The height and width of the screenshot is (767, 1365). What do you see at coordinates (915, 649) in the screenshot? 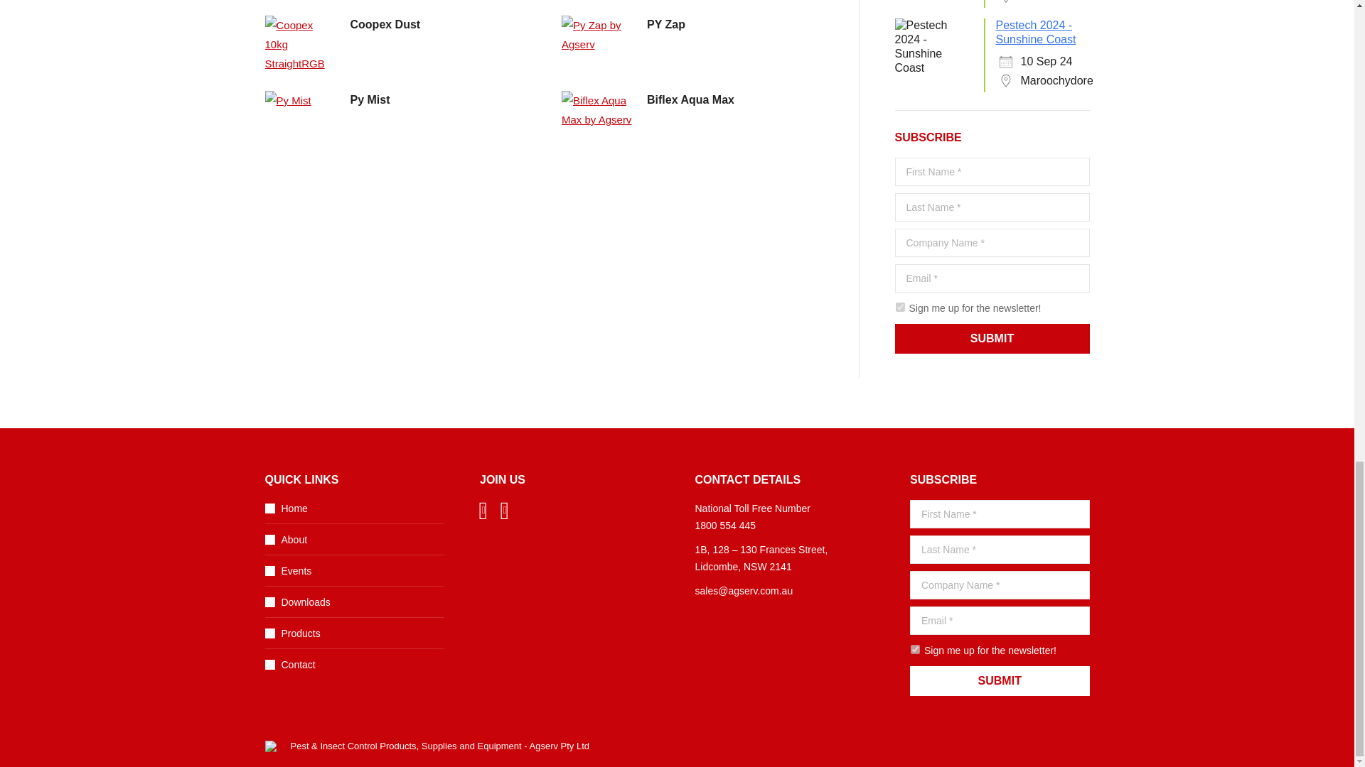
I see `1` at bounding box center [915, 649].